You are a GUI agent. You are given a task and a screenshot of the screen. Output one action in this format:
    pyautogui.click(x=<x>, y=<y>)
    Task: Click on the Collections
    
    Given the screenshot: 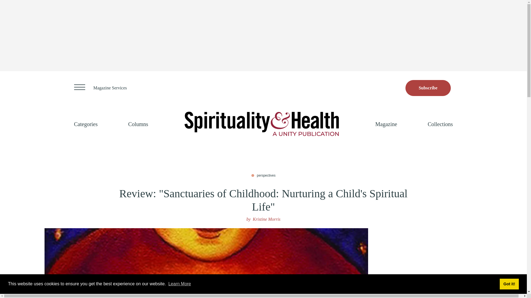 What is the action you would take?
    pyautogui.click(x=440, y=124)
    